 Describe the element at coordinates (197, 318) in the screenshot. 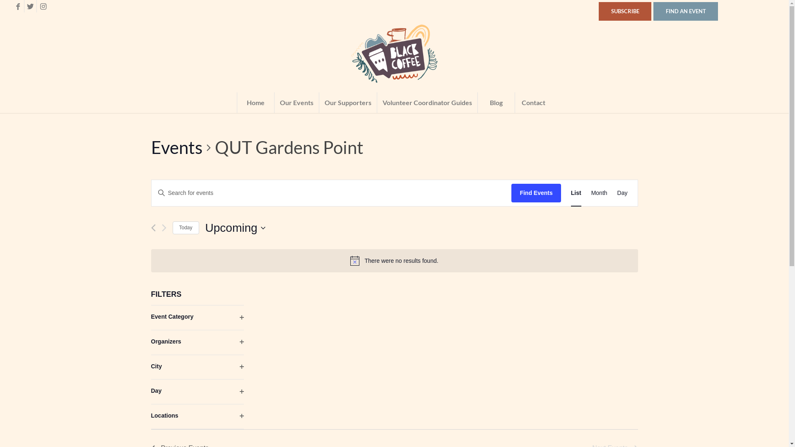

I see `Event Category
Open filter` at that location.